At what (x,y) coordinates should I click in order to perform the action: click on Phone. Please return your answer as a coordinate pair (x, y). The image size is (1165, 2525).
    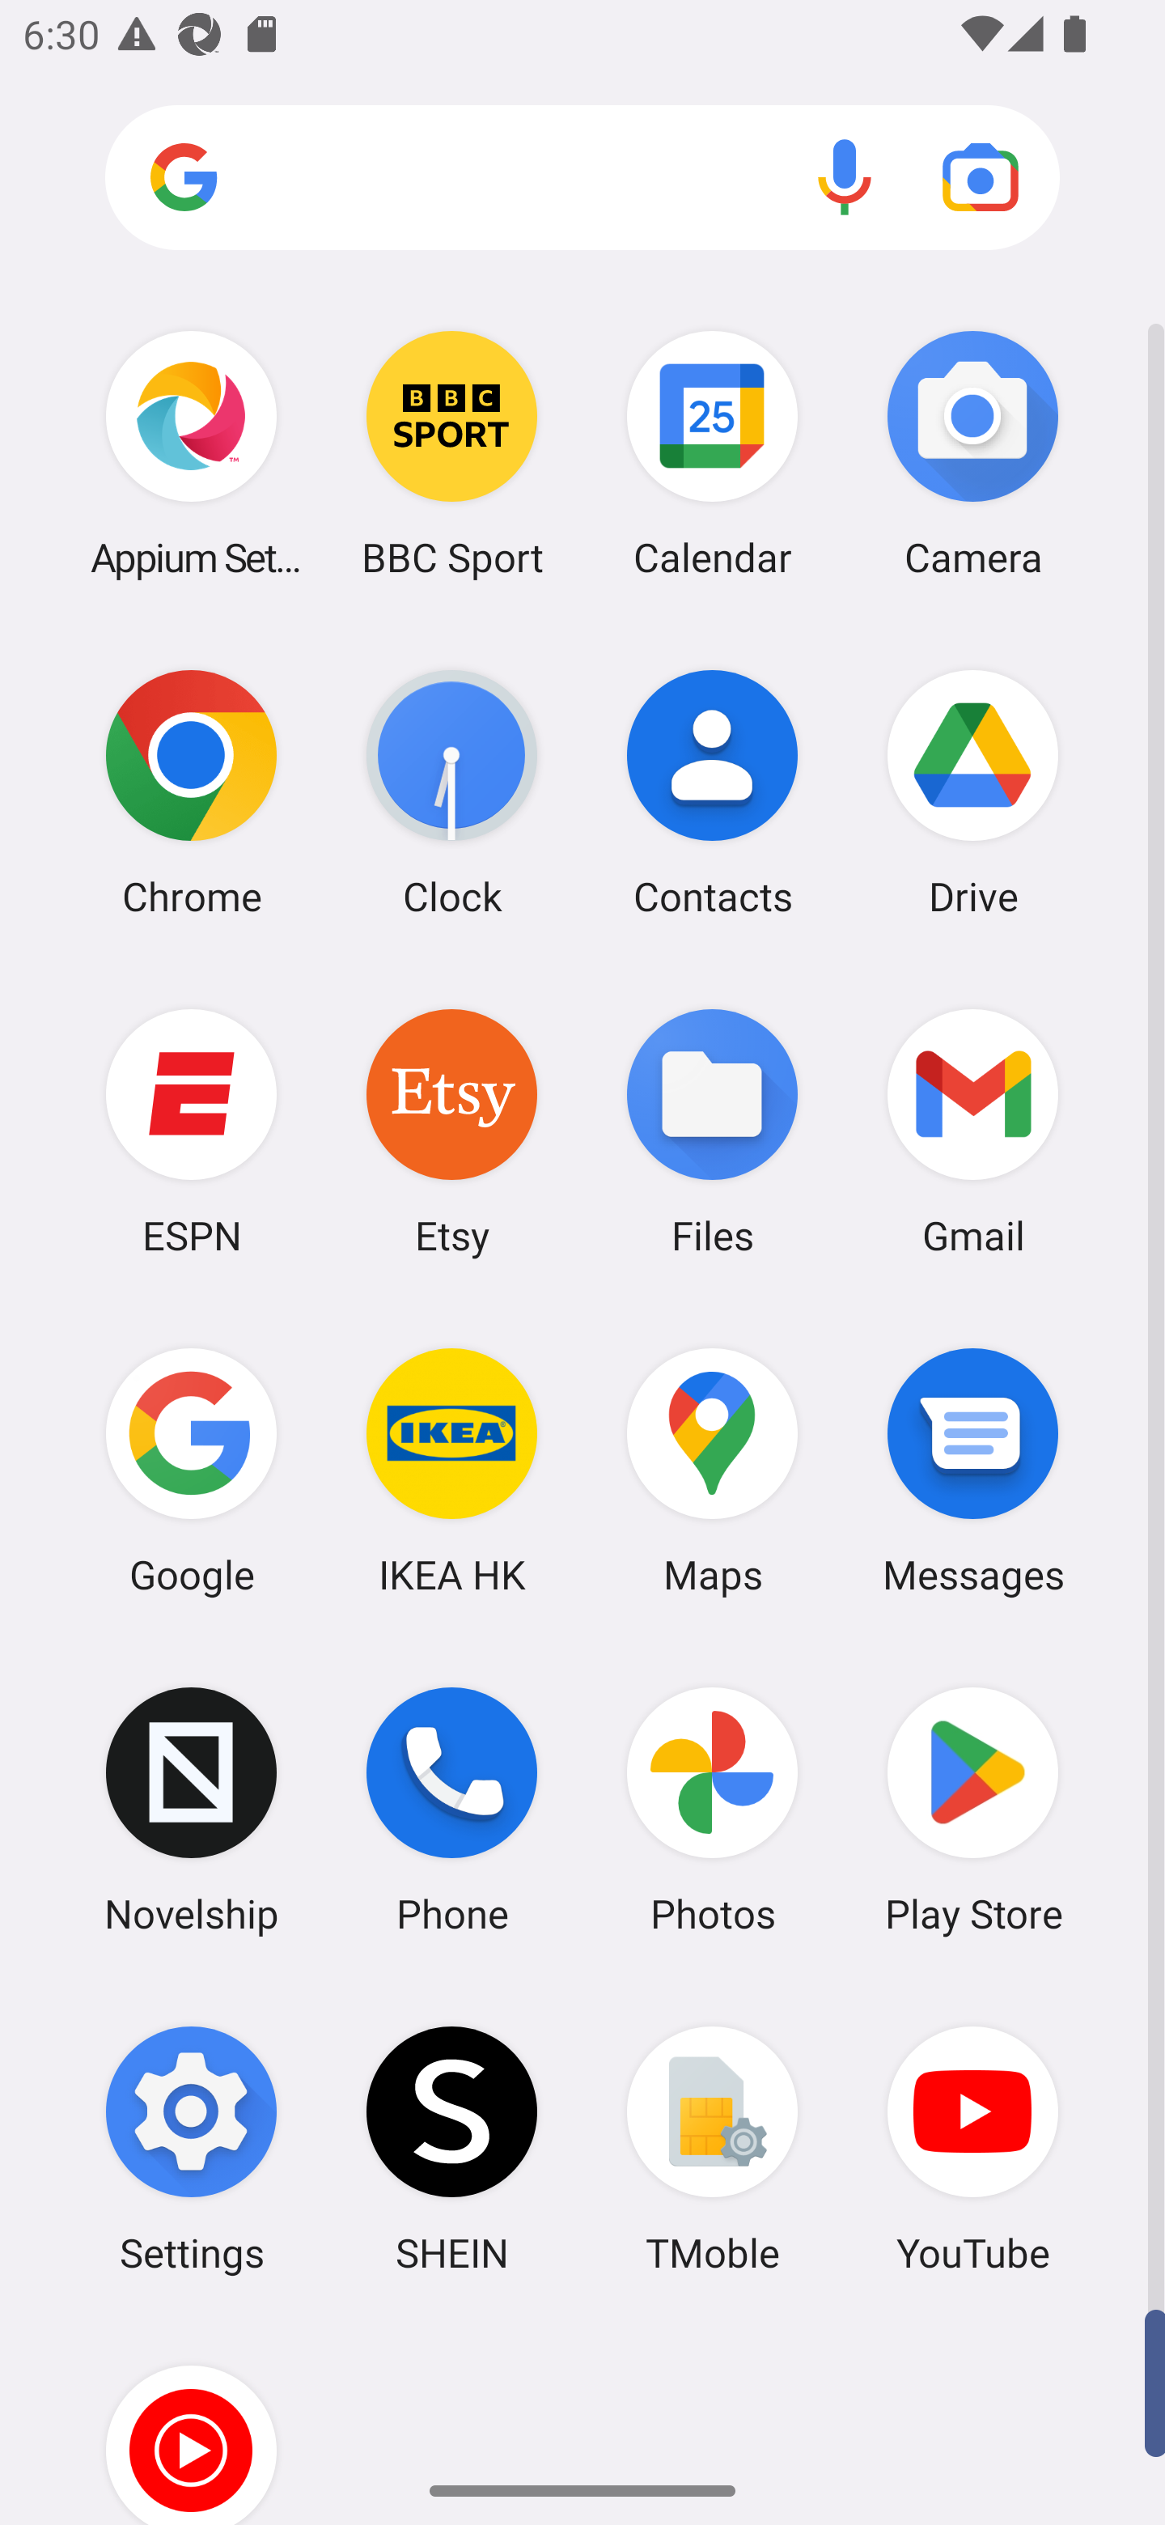
    Looking at the image, I should click on (451, 1810).